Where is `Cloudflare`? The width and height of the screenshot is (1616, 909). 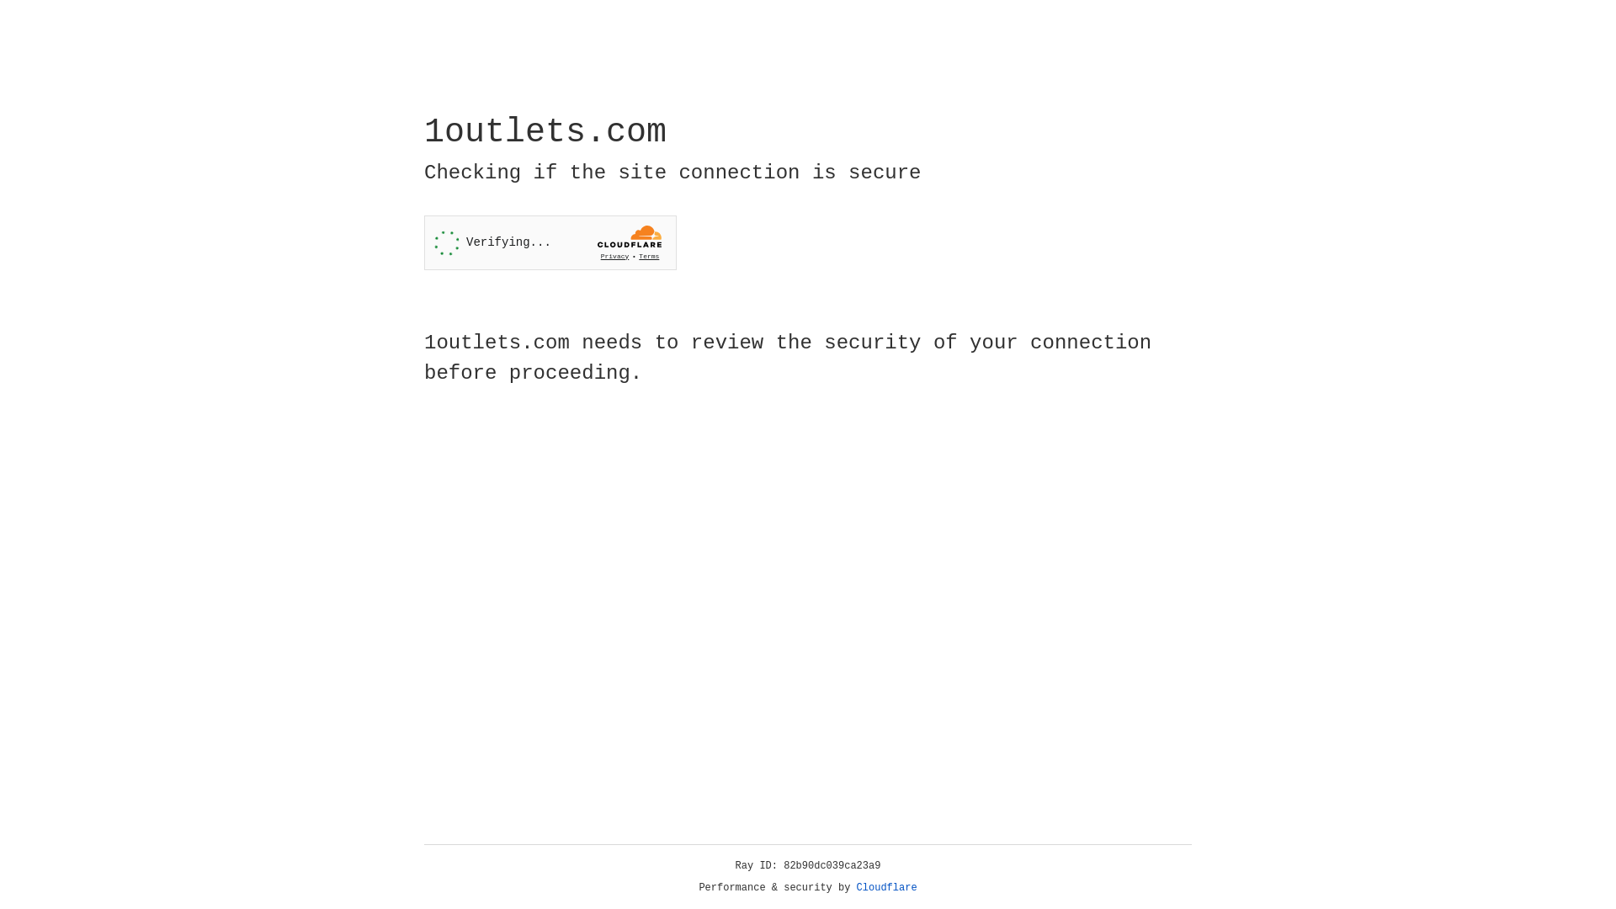 Cloudflare is located at coordinates (887, 888).